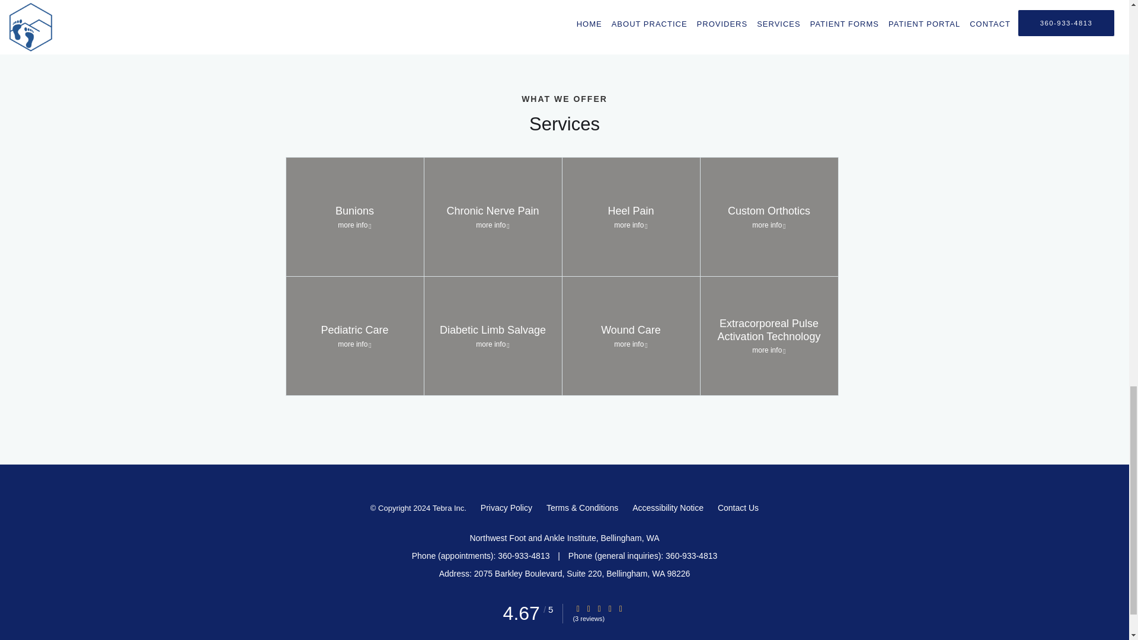  What do you see at coordinates (609, 608) in the screenshot?
I see `Star Rating` at bounding box center [609, 608].